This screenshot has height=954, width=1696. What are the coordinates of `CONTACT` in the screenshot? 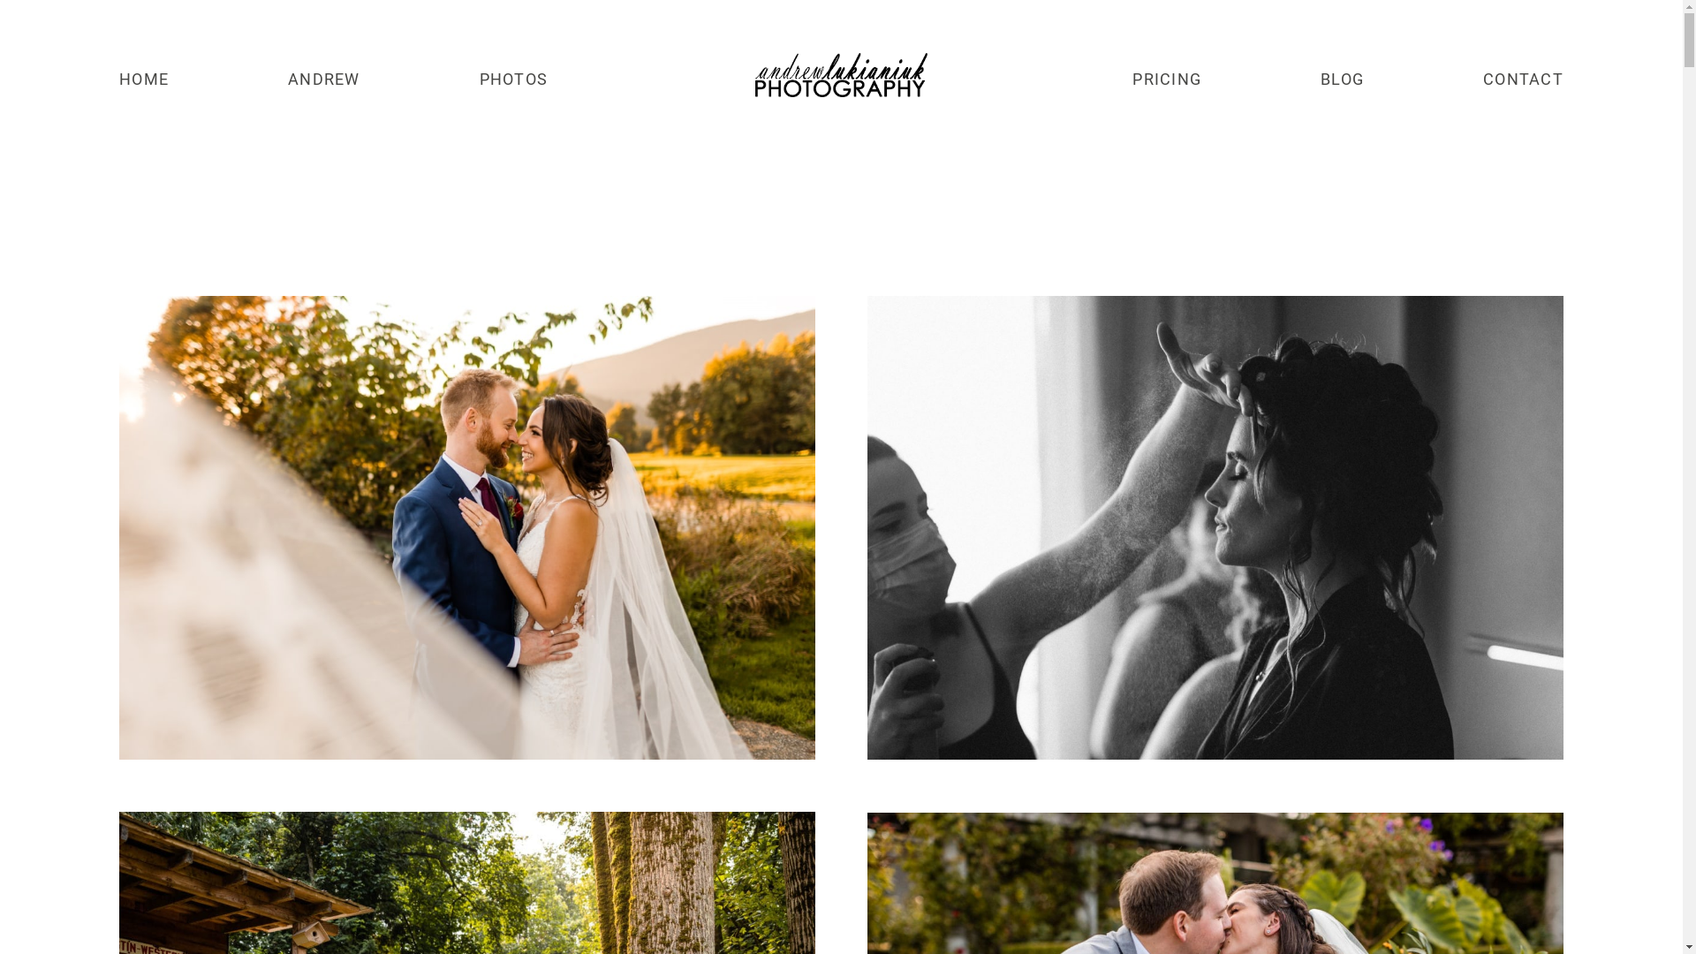 It's located at (1523, 79).